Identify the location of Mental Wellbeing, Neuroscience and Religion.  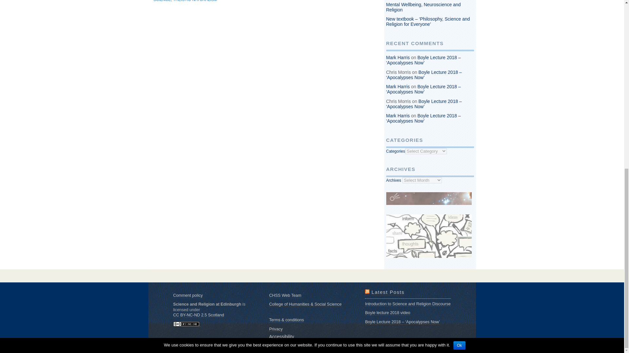
(423, 7).